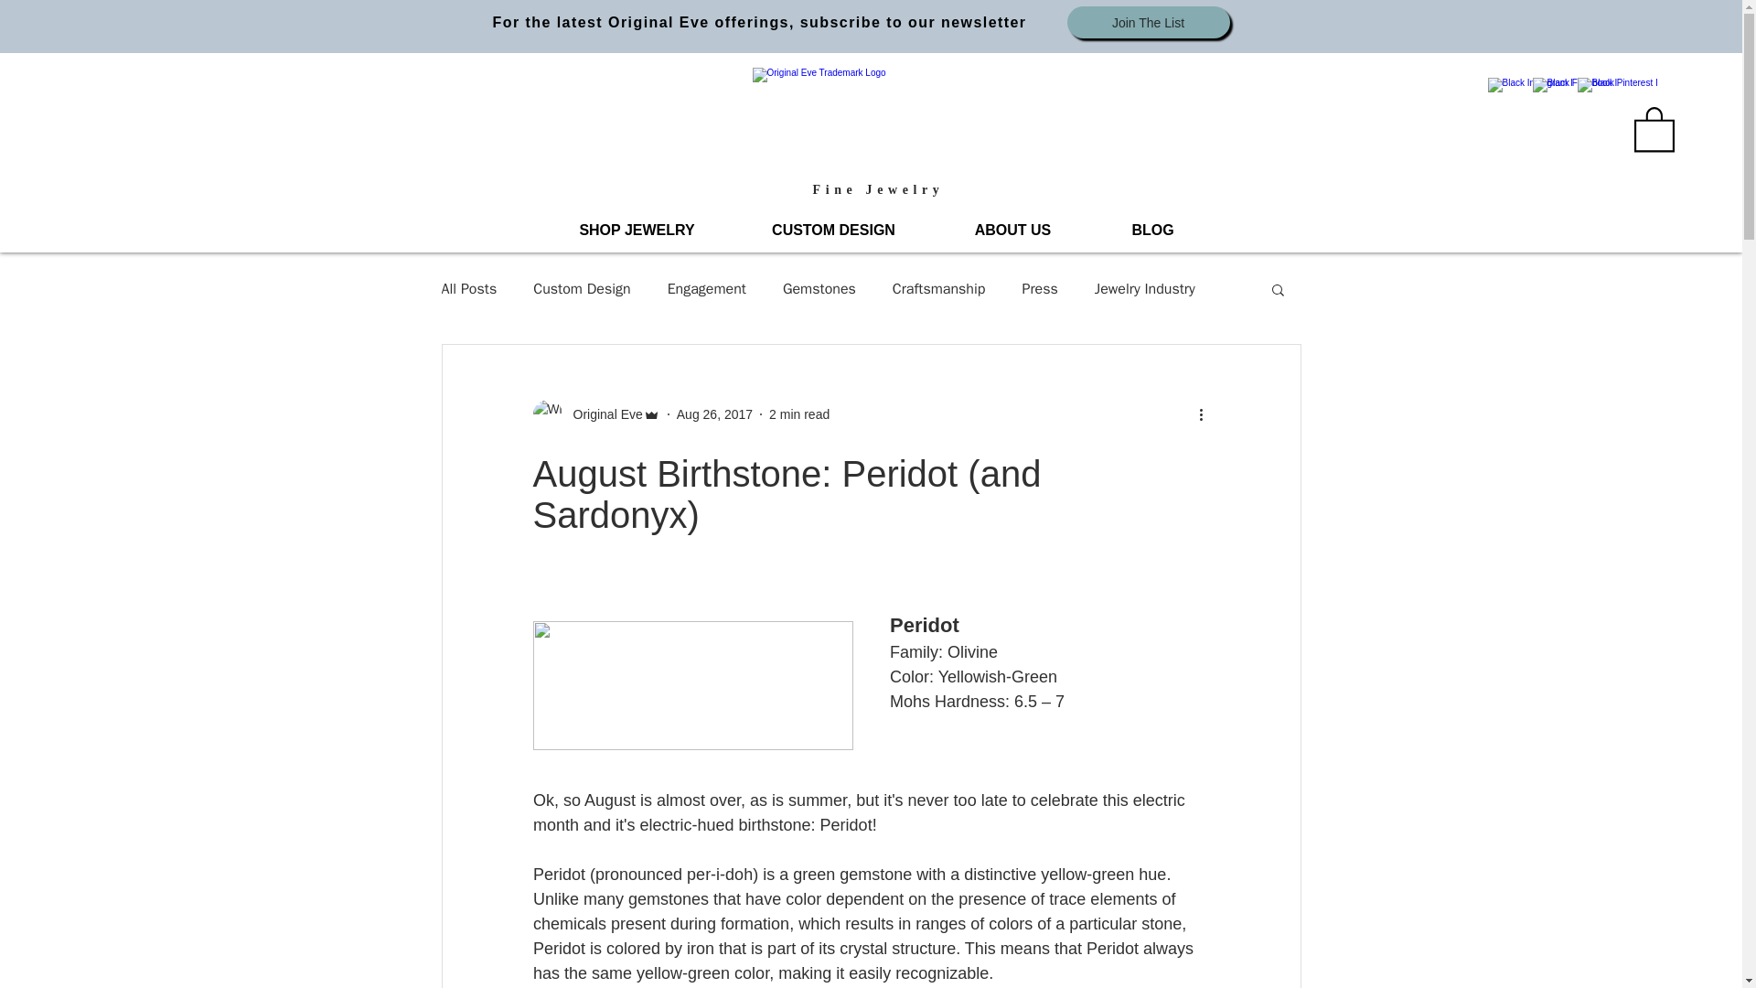 Image resolution: width=1756 pixels, height=988 pixels. What do you see at coordinates (938, 289) in the screenshot?
I see `Craftsmanship` at bounding box center [938, 289].